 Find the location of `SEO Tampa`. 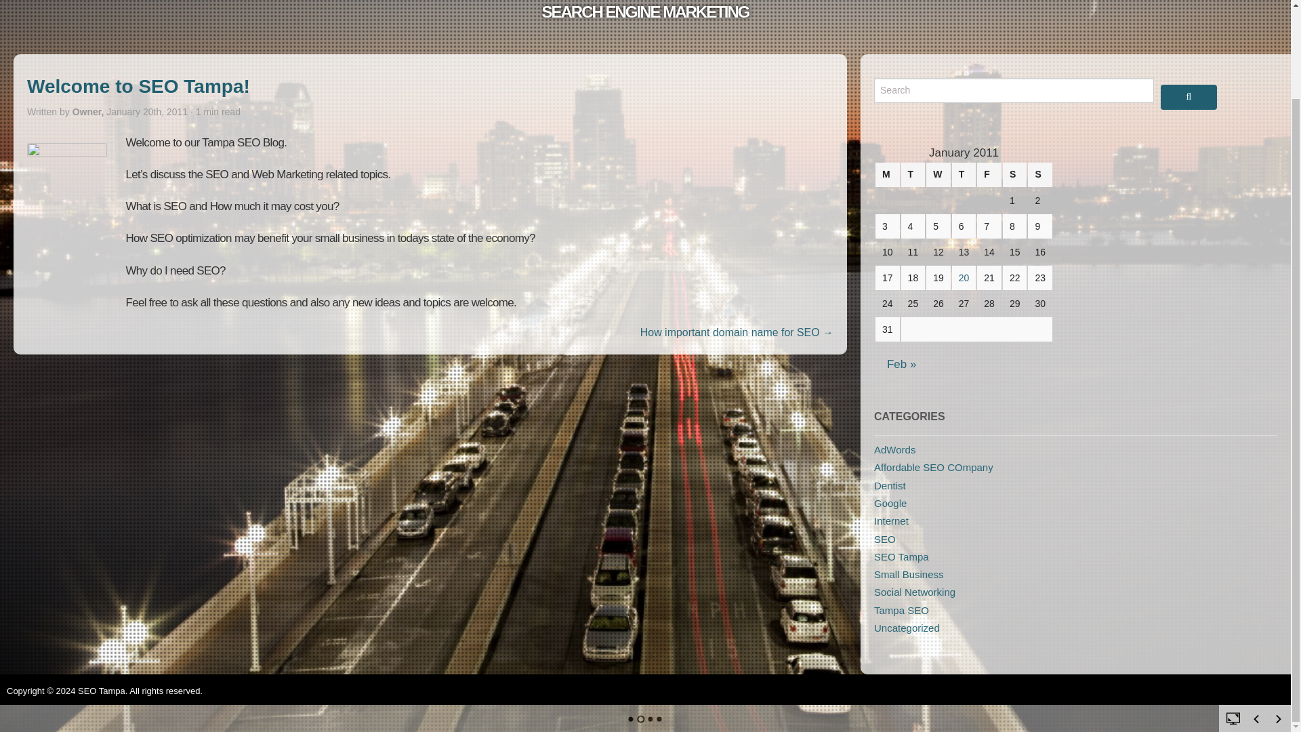

SEO Tampa is located at coordinates (901, 557).